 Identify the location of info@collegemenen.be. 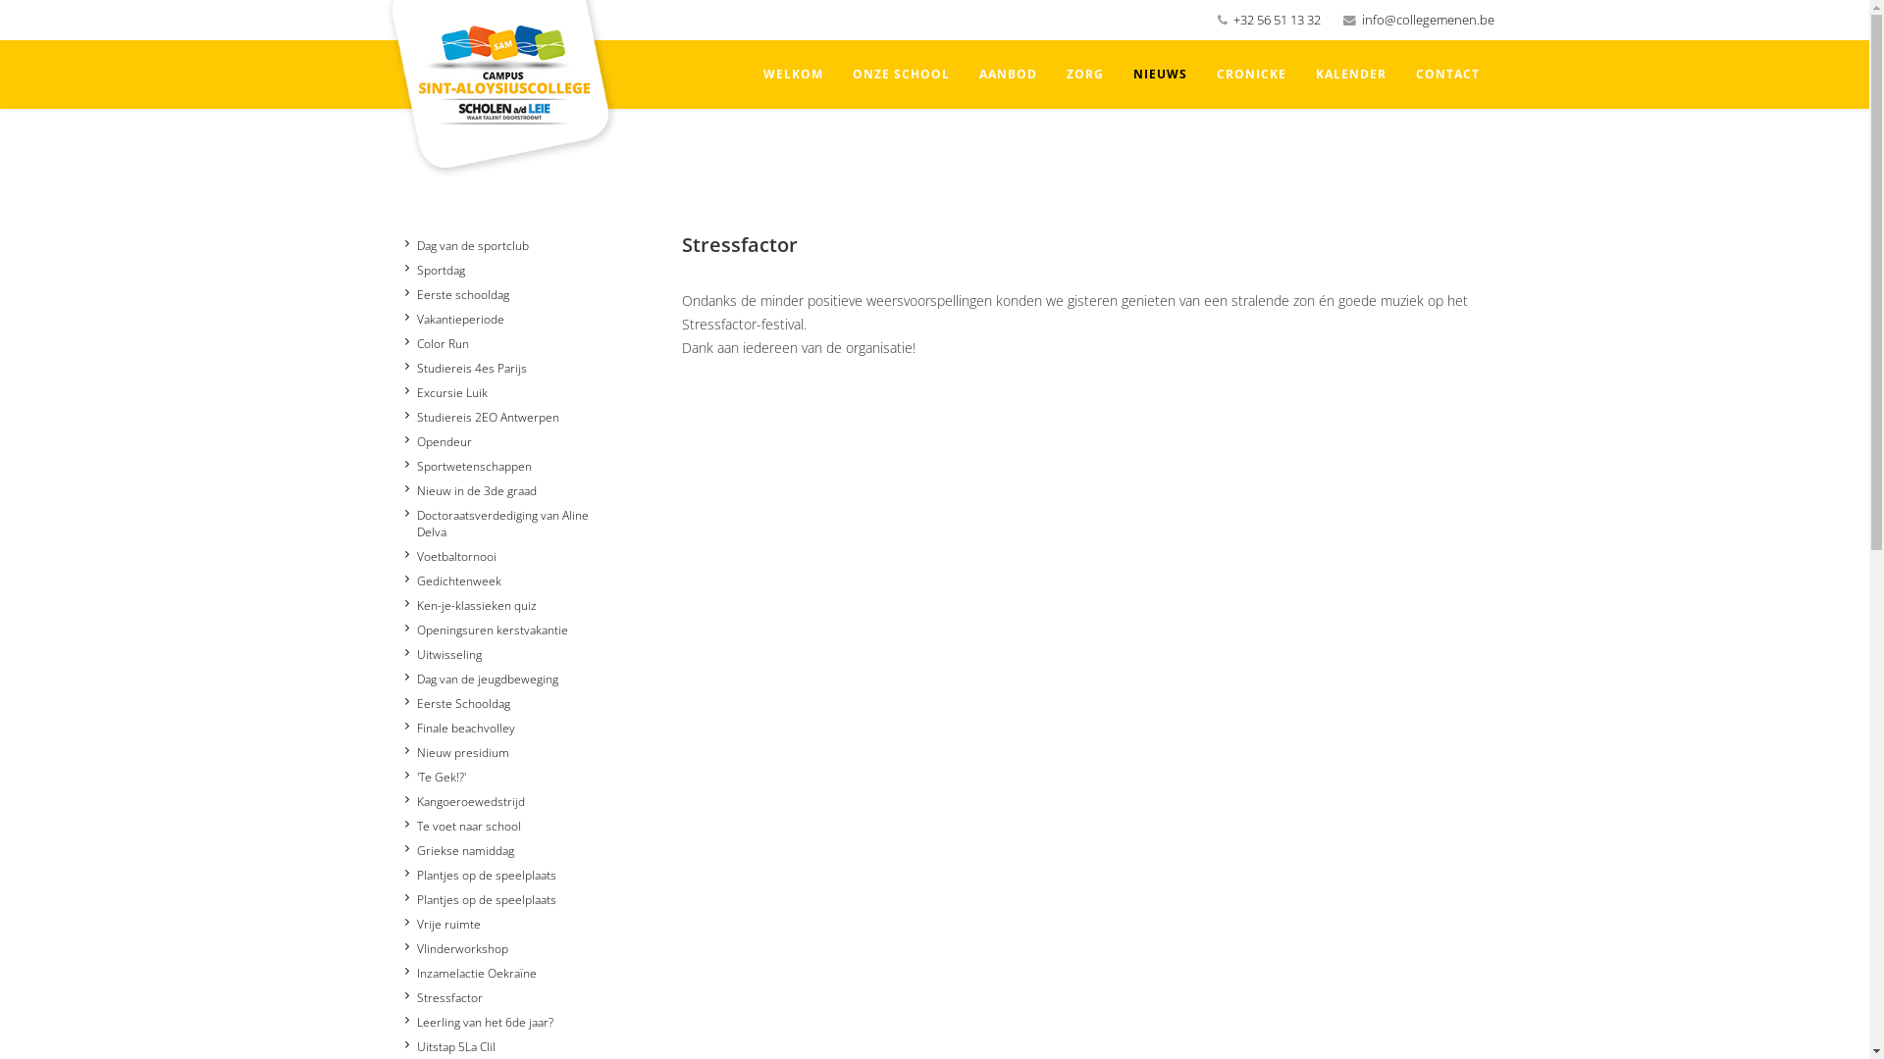
(1429, 20).